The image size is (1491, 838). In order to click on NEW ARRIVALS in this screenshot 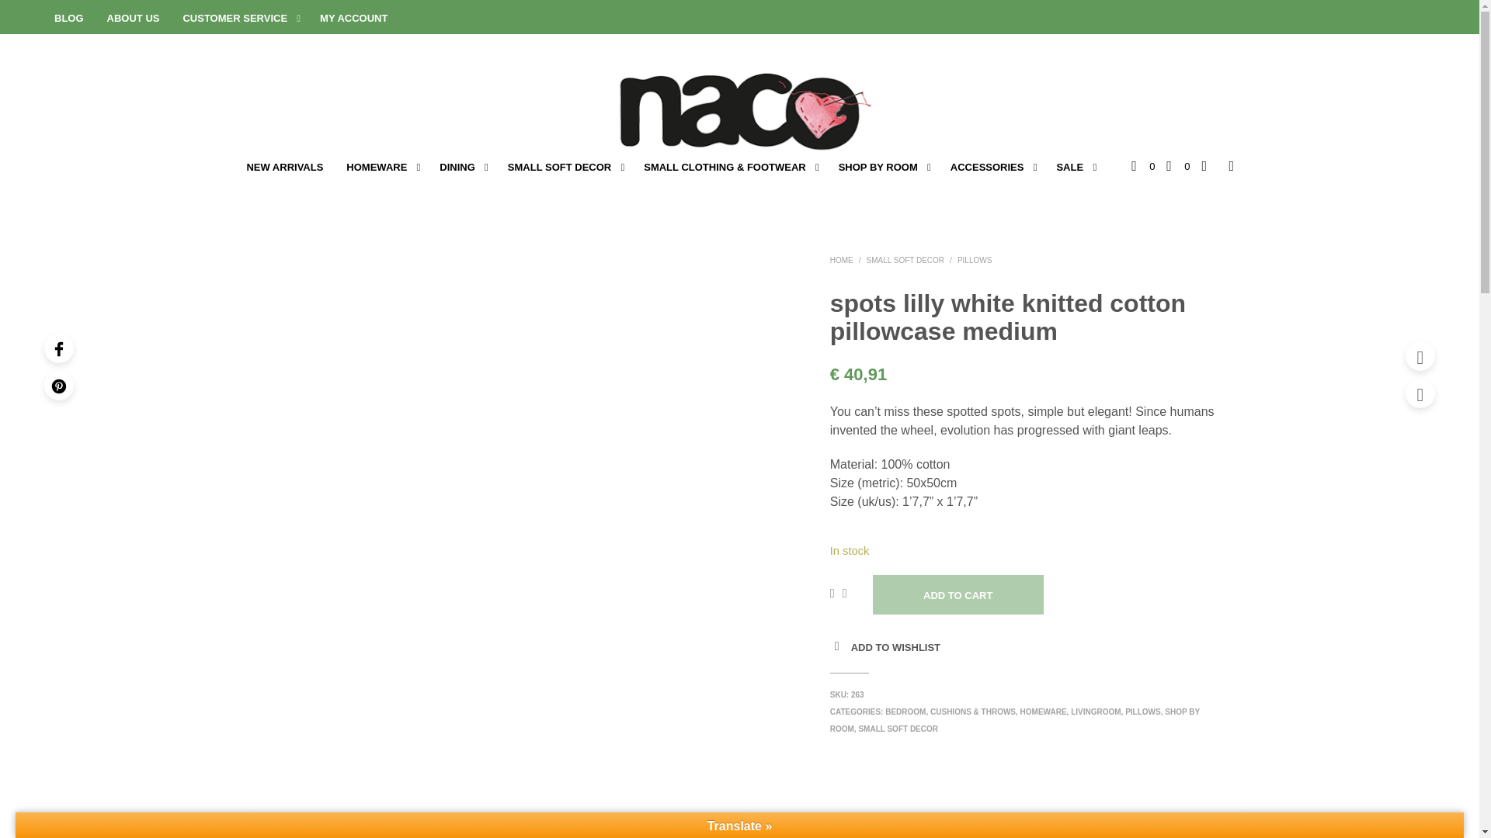, I will do `click(284, 168)`.